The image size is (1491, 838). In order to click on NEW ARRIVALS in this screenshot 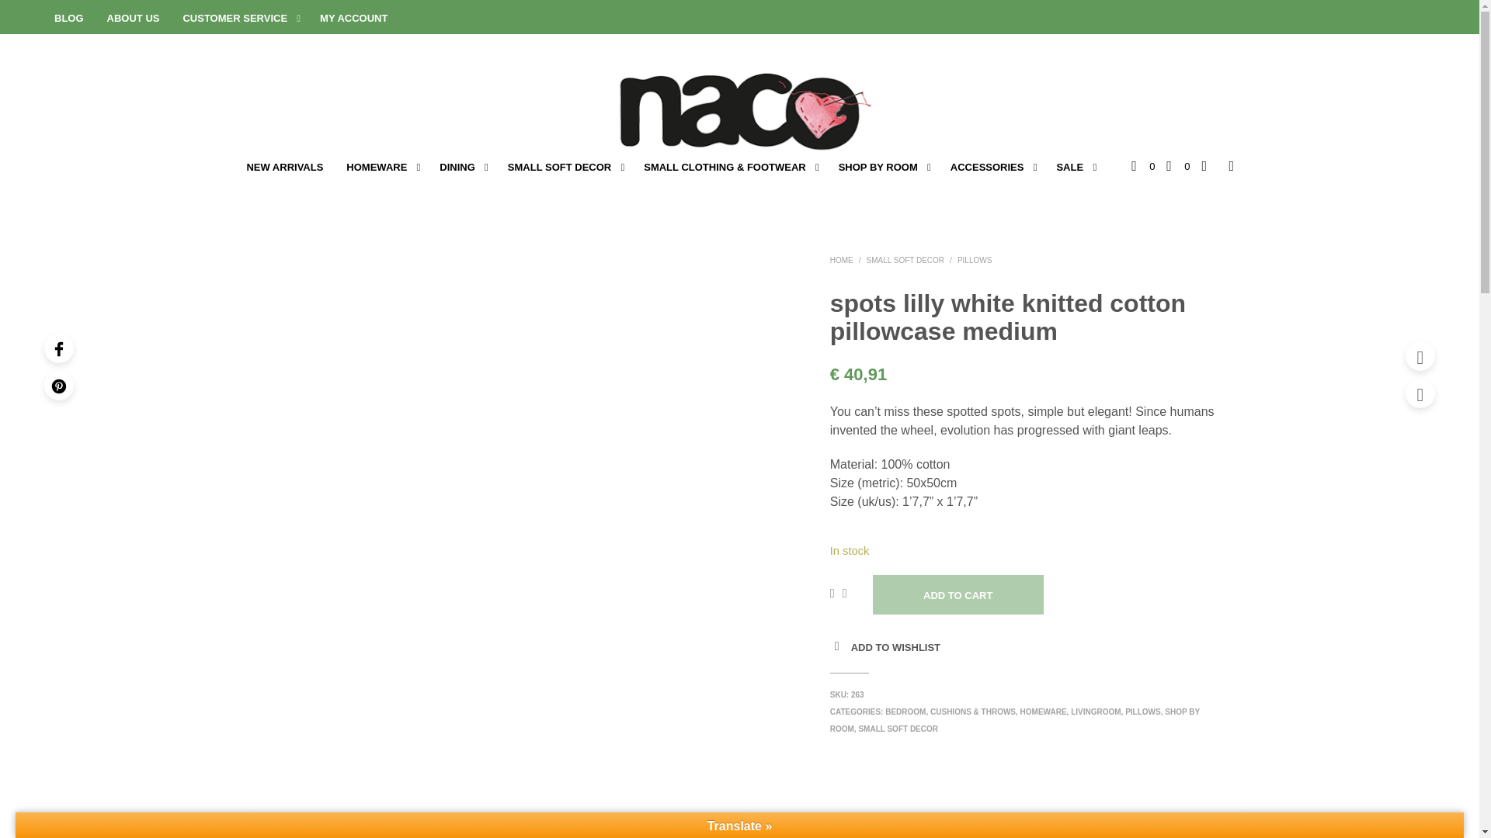, I will do `click(284, 168)`.